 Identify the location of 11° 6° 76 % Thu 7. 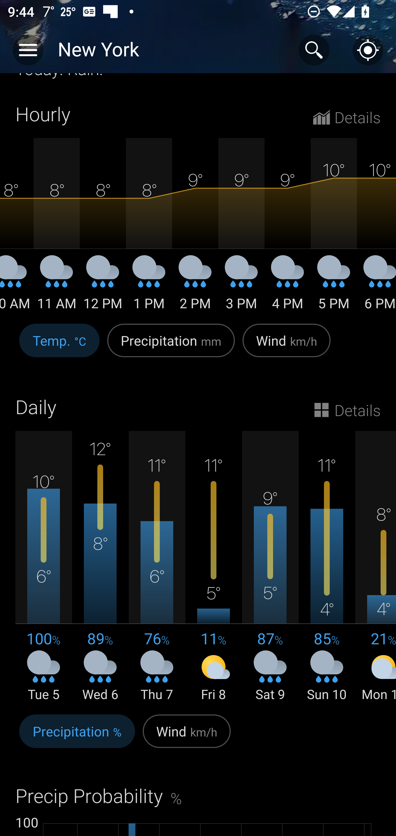
(157, 566).